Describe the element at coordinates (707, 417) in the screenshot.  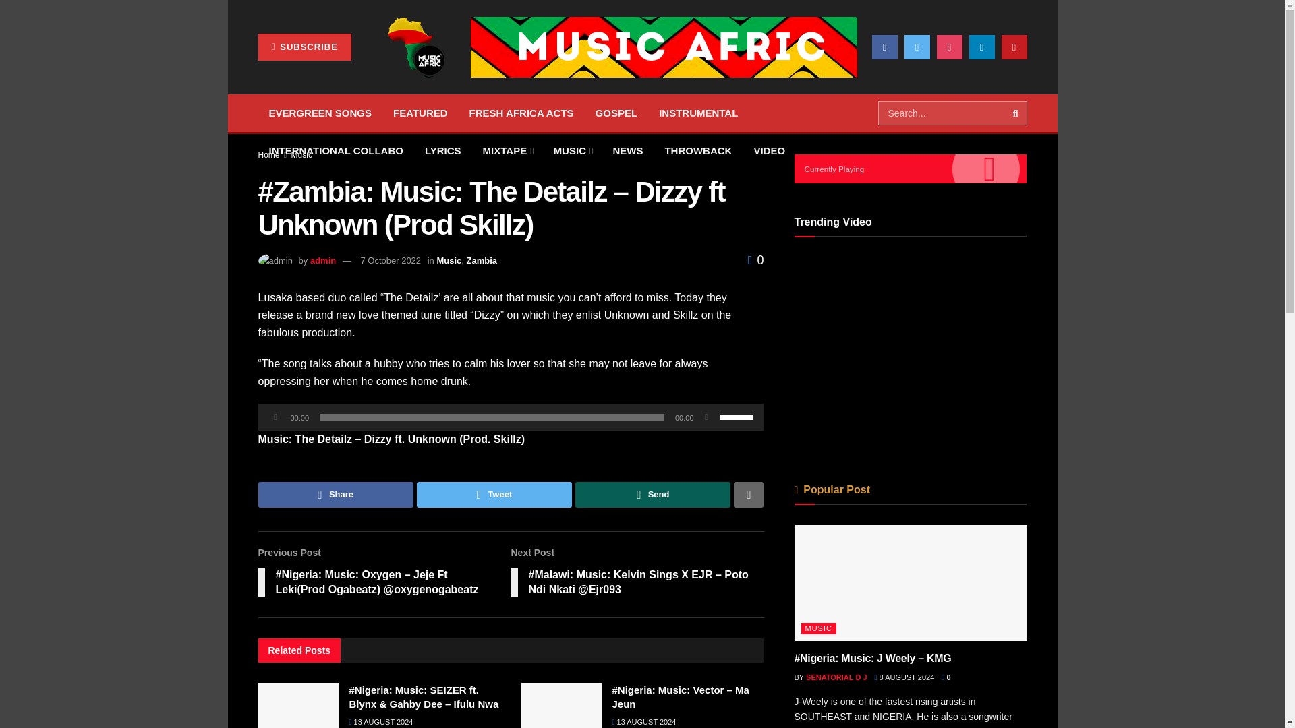
I see `Mute` at that location.